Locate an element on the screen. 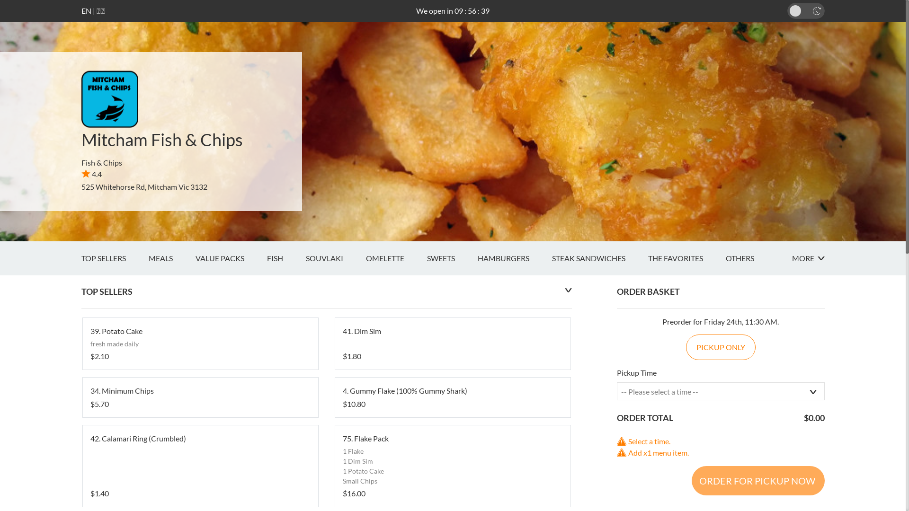  HAMBURGERS is located at coordinates (514, 258).